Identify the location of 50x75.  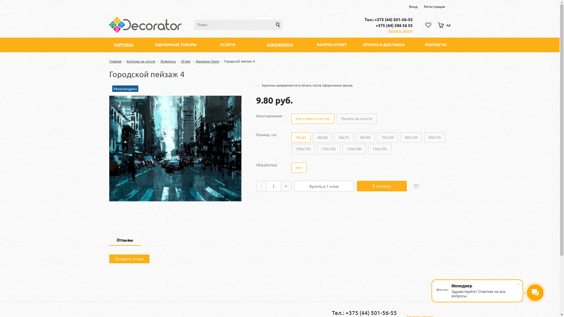
(344, 137).